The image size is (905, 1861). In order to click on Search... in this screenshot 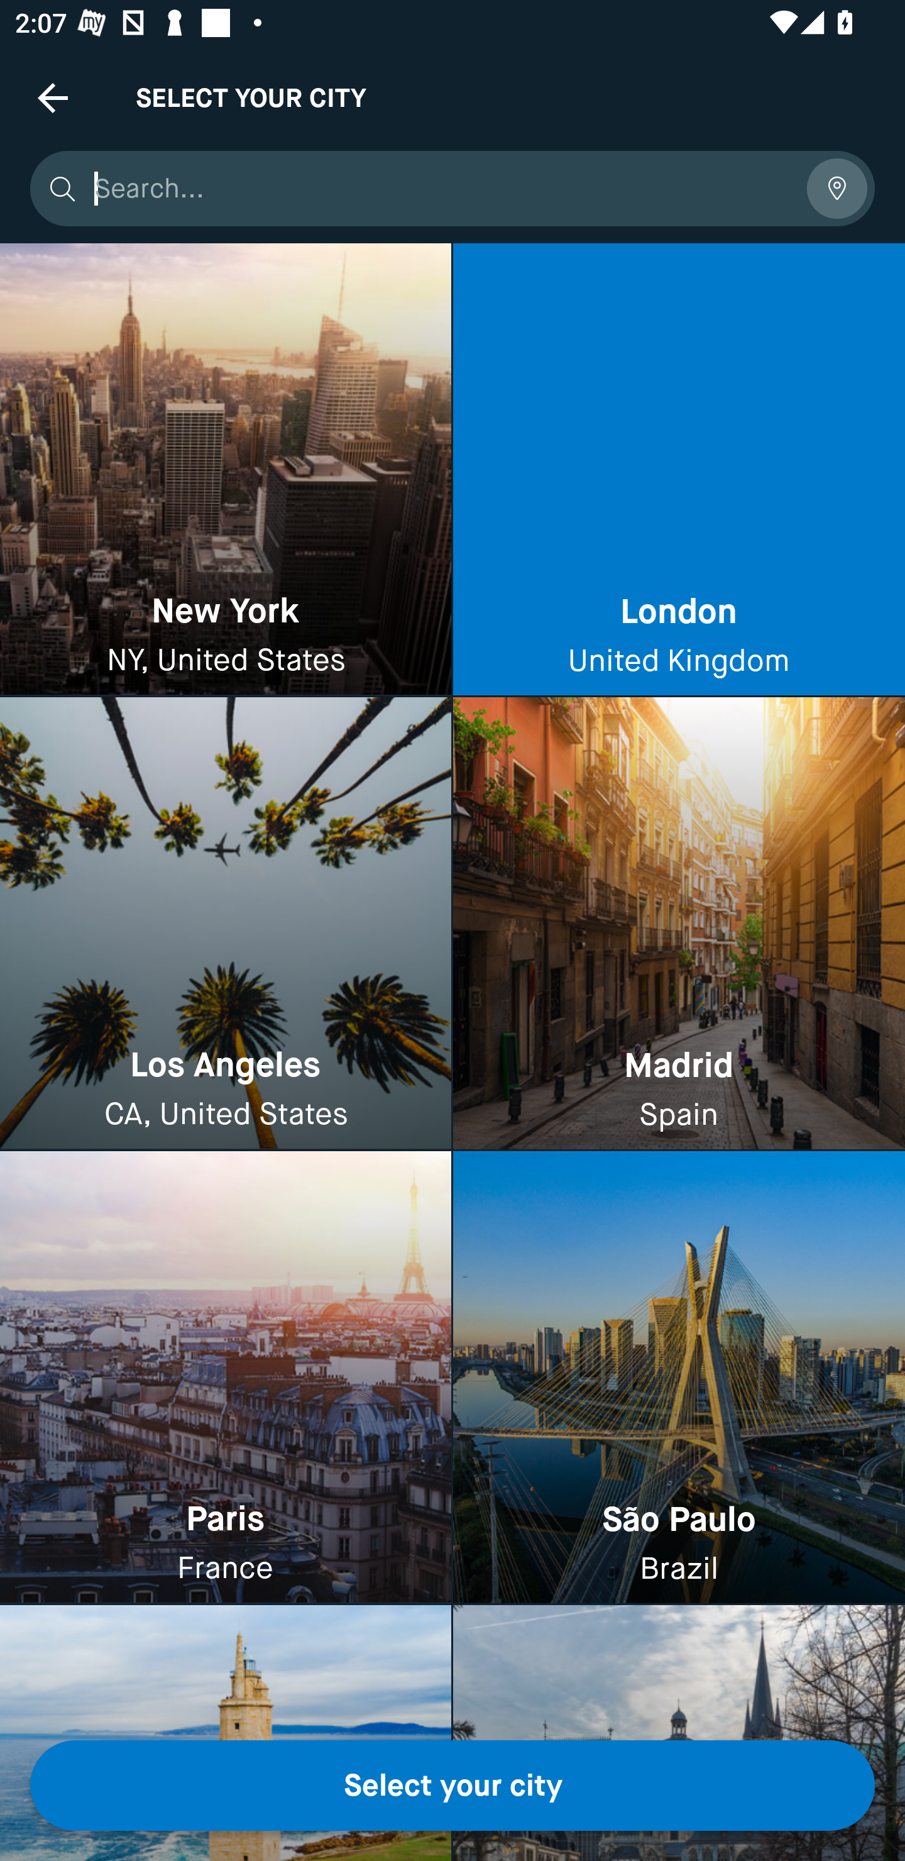, I will do `click(442, 189)`.